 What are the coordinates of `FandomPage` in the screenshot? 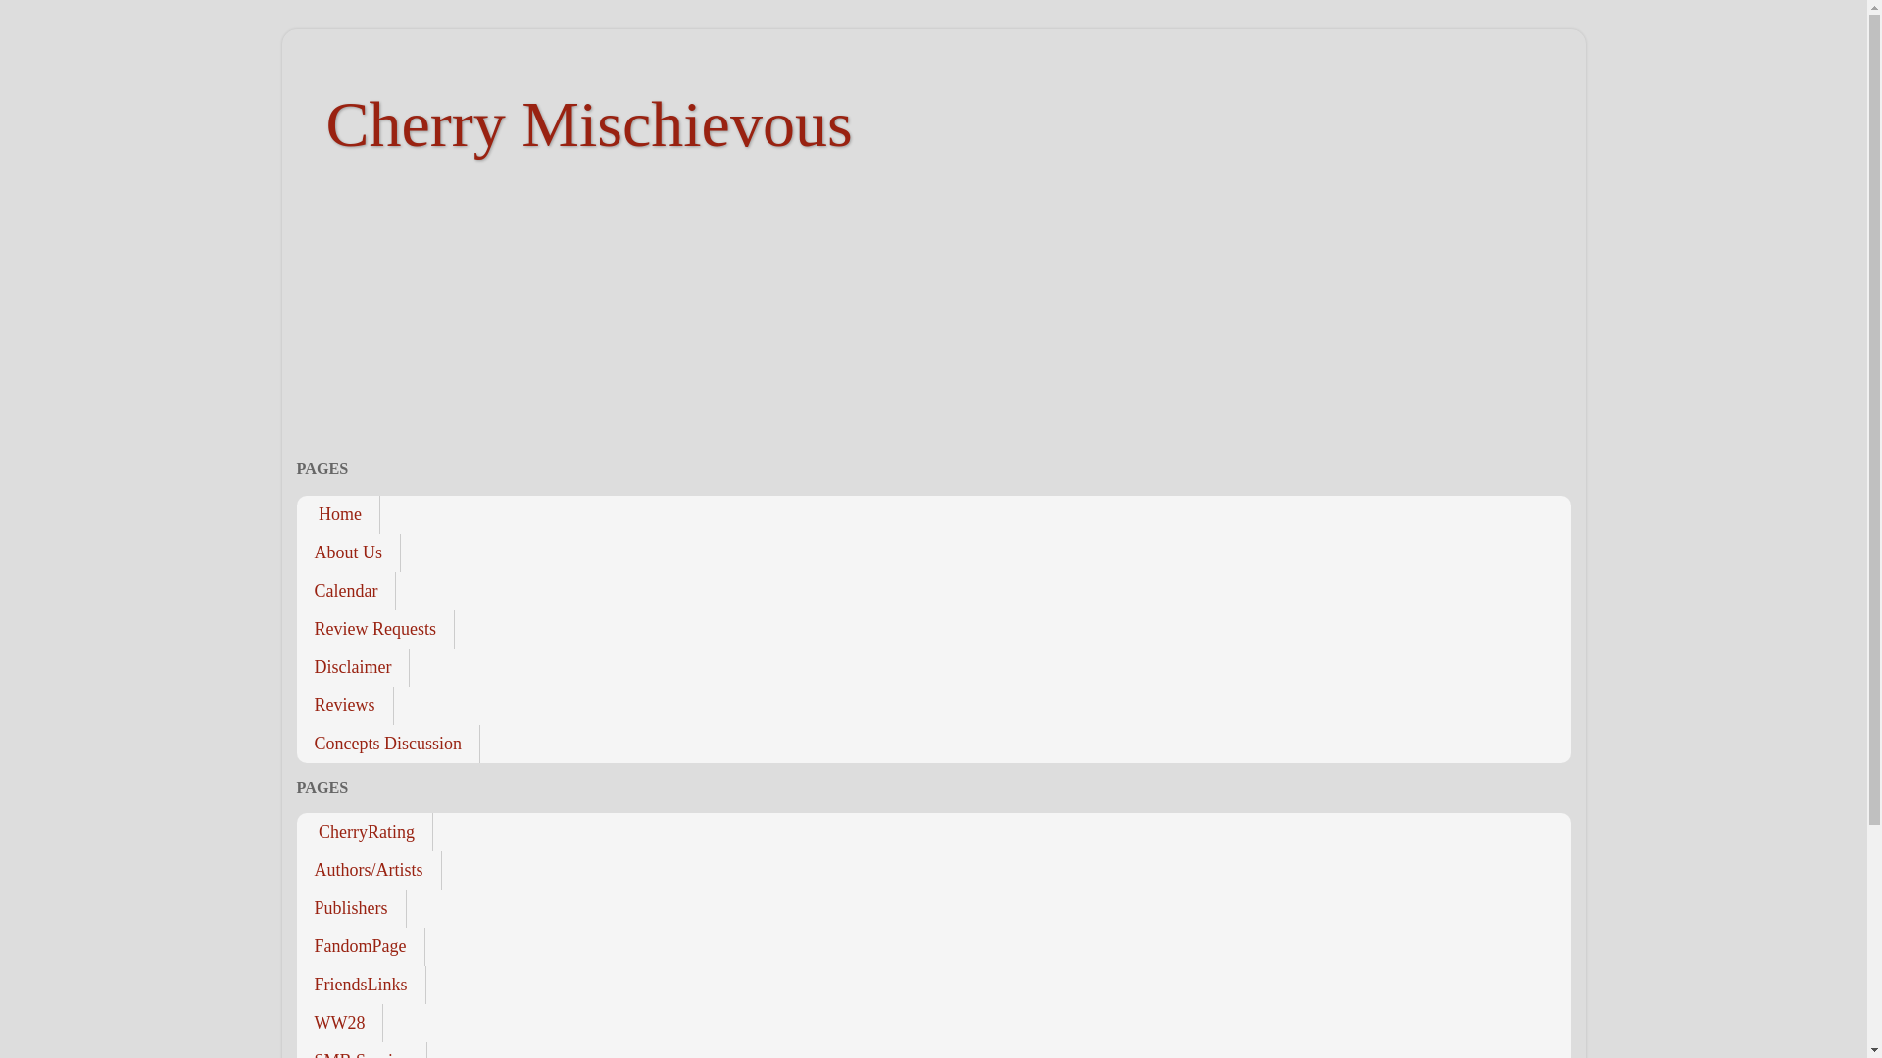 It's located at (360, 946).